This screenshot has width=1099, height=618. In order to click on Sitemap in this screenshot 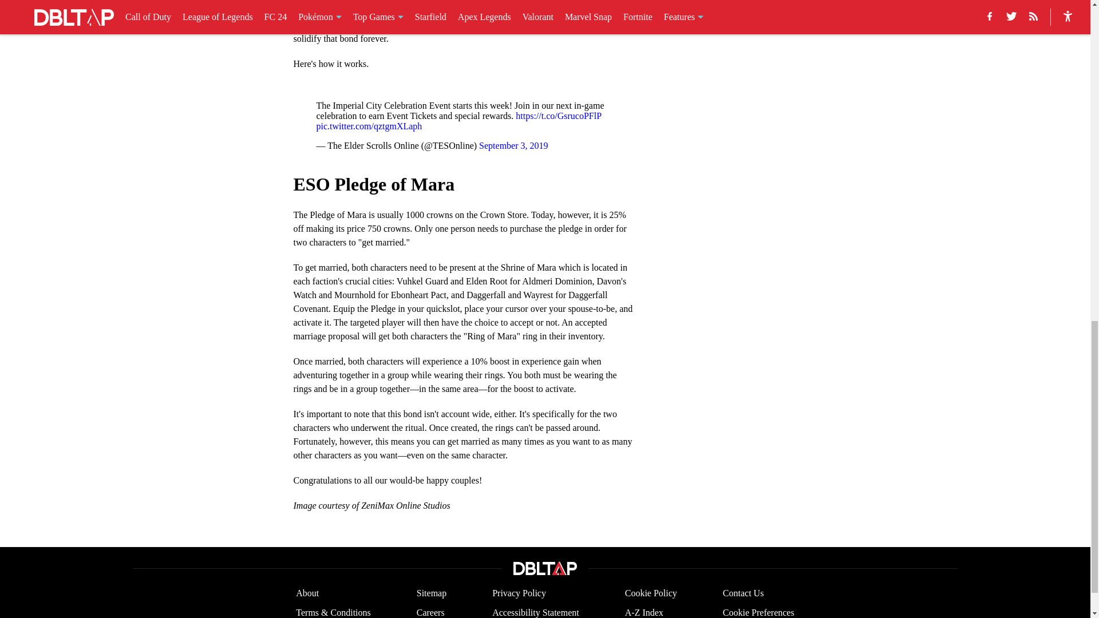, I will do `click(431, 593)`.